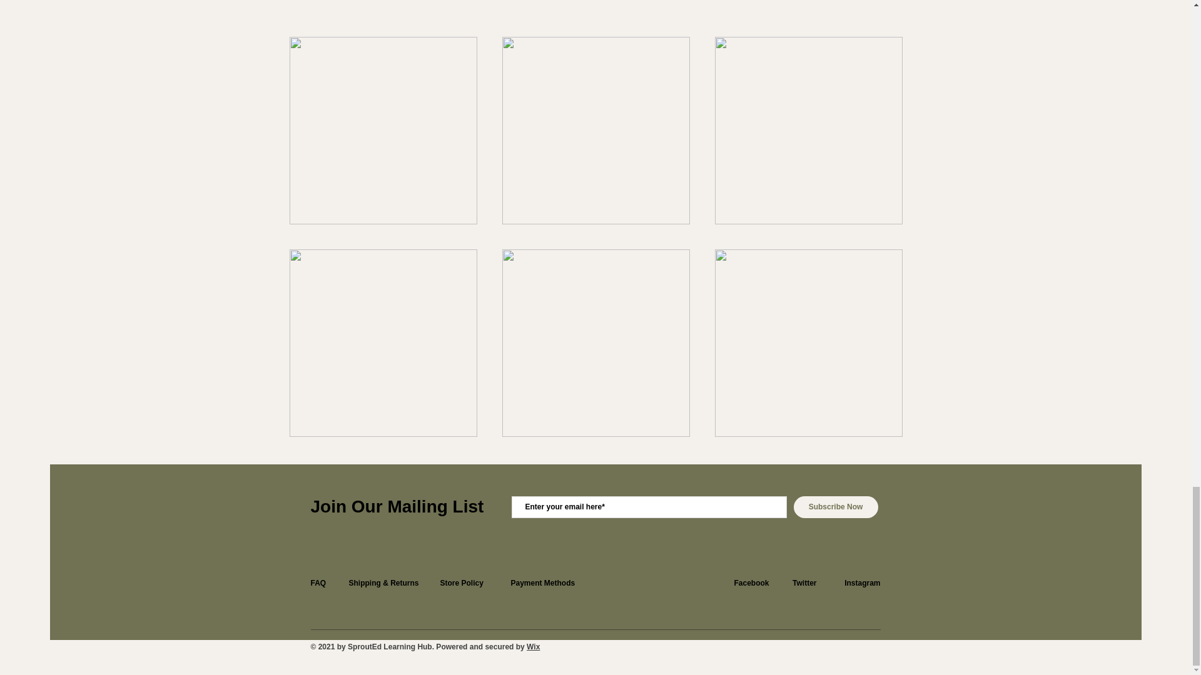 This screenshot has height=675, width=1201. I want to click on Store Policy, so click(462, 582).